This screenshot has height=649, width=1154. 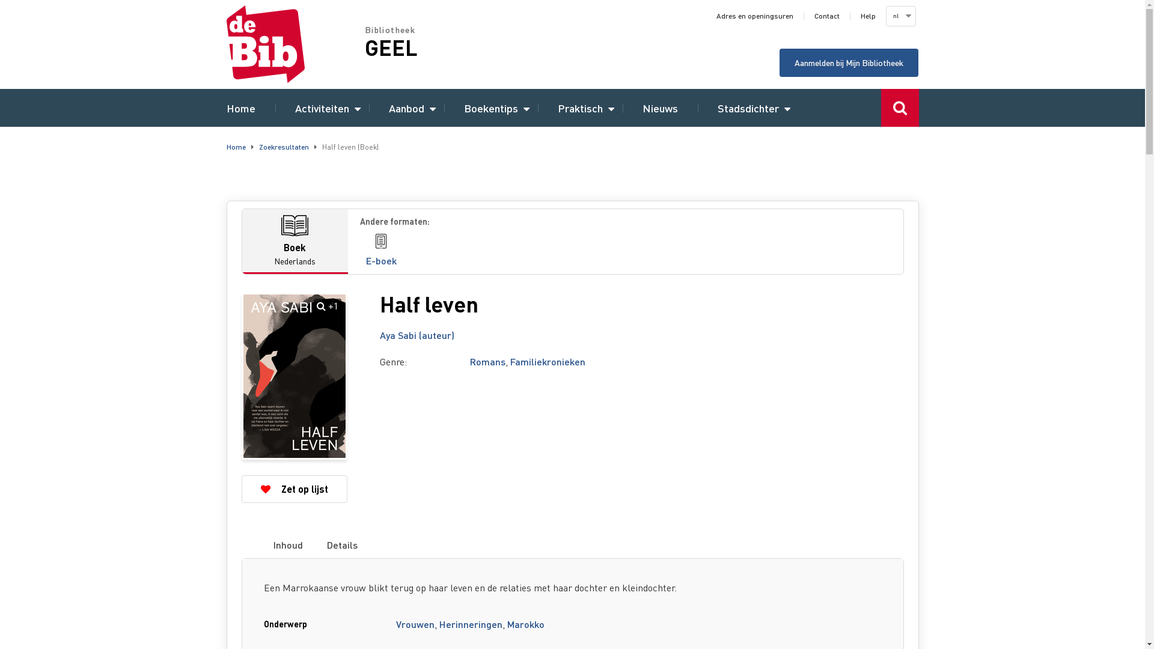 I want to click on Zet op lijst, so click(x=295, y=489).